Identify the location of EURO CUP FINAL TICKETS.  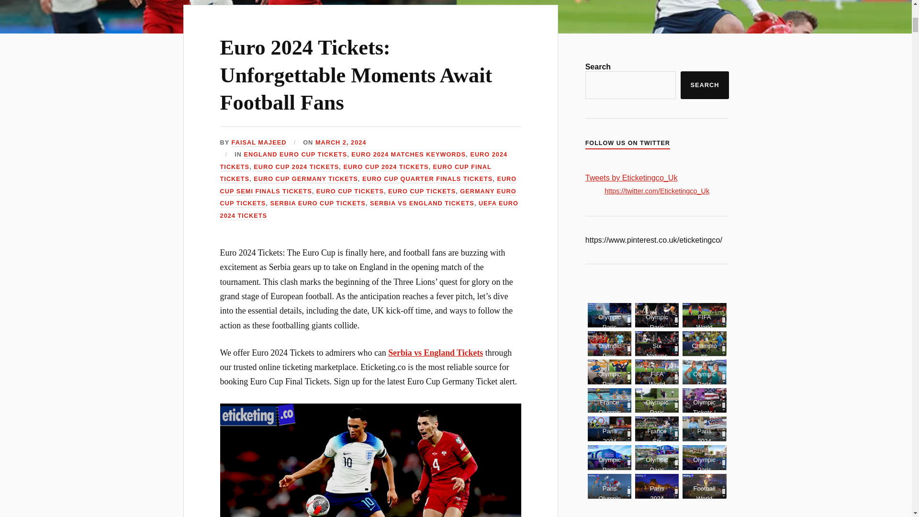
(356, 173).